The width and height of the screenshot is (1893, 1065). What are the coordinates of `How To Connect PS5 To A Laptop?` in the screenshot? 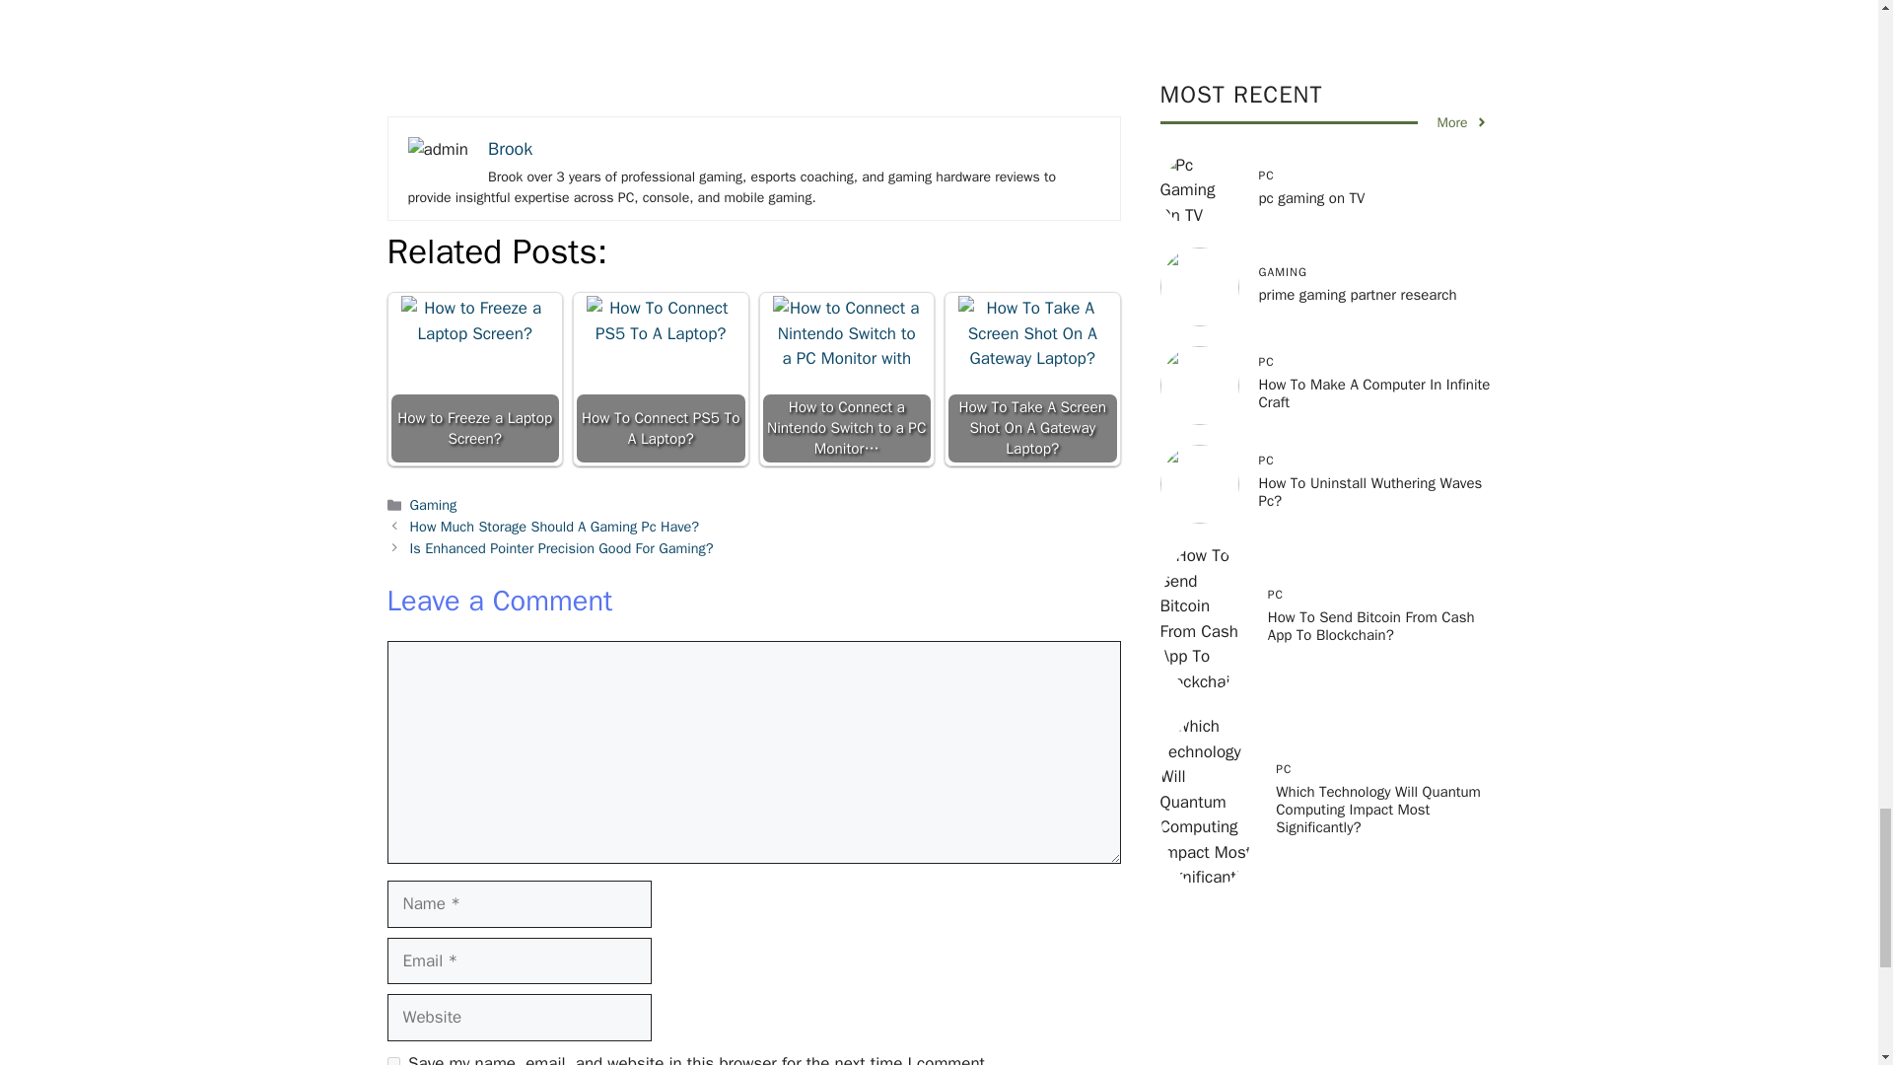 It's located at (661, 379).